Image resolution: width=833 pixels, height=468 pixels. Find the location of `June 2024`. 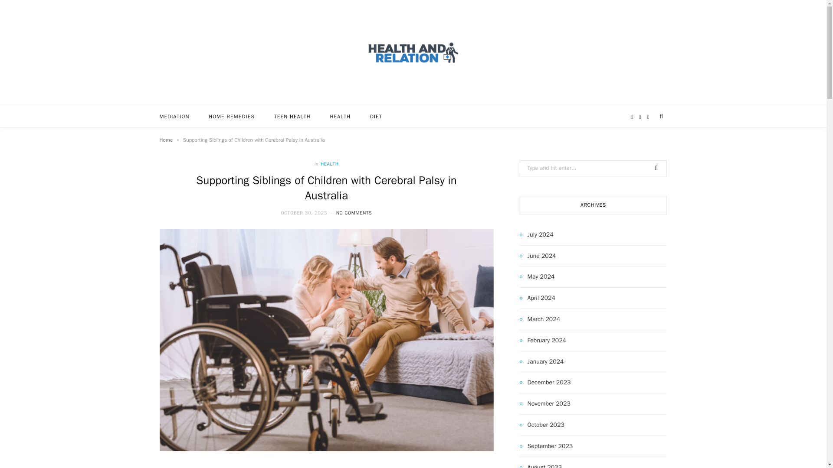

June 2024 is located at coordinates (538, 256).